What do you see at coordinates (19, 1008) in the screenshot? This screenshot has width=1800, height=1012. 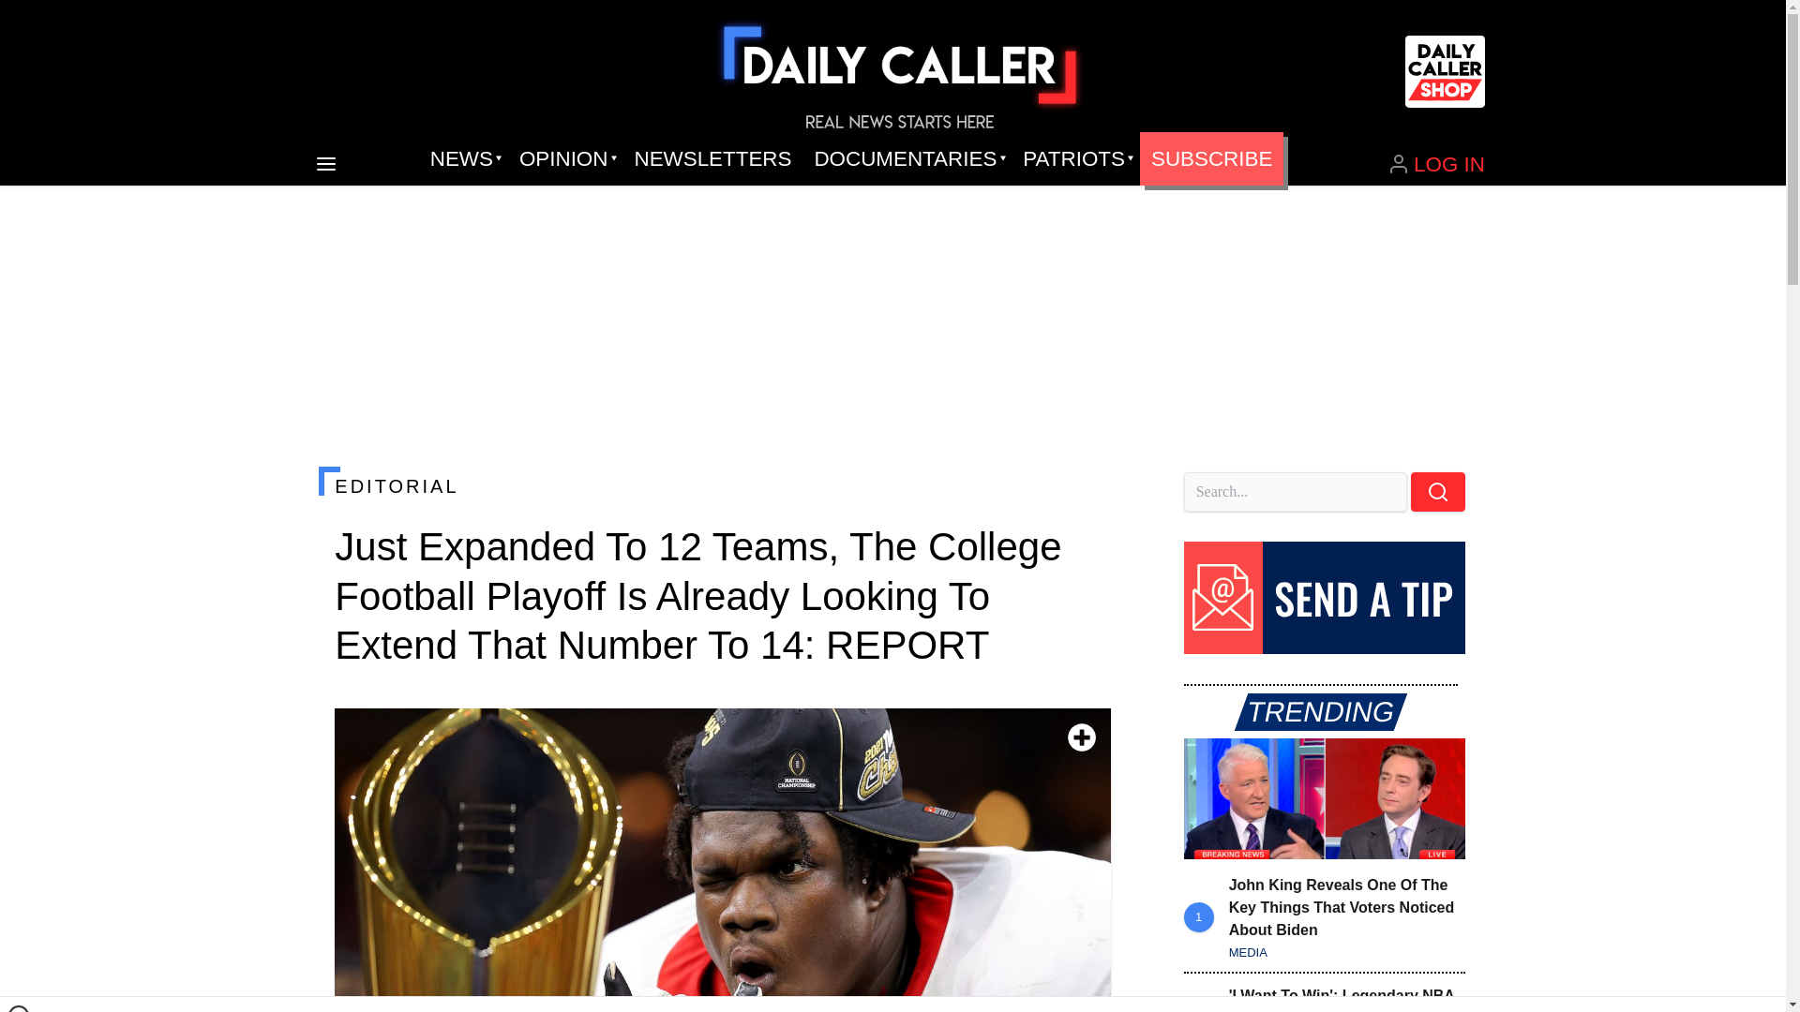 I see `Close window` at bounding box center [19, 1008].